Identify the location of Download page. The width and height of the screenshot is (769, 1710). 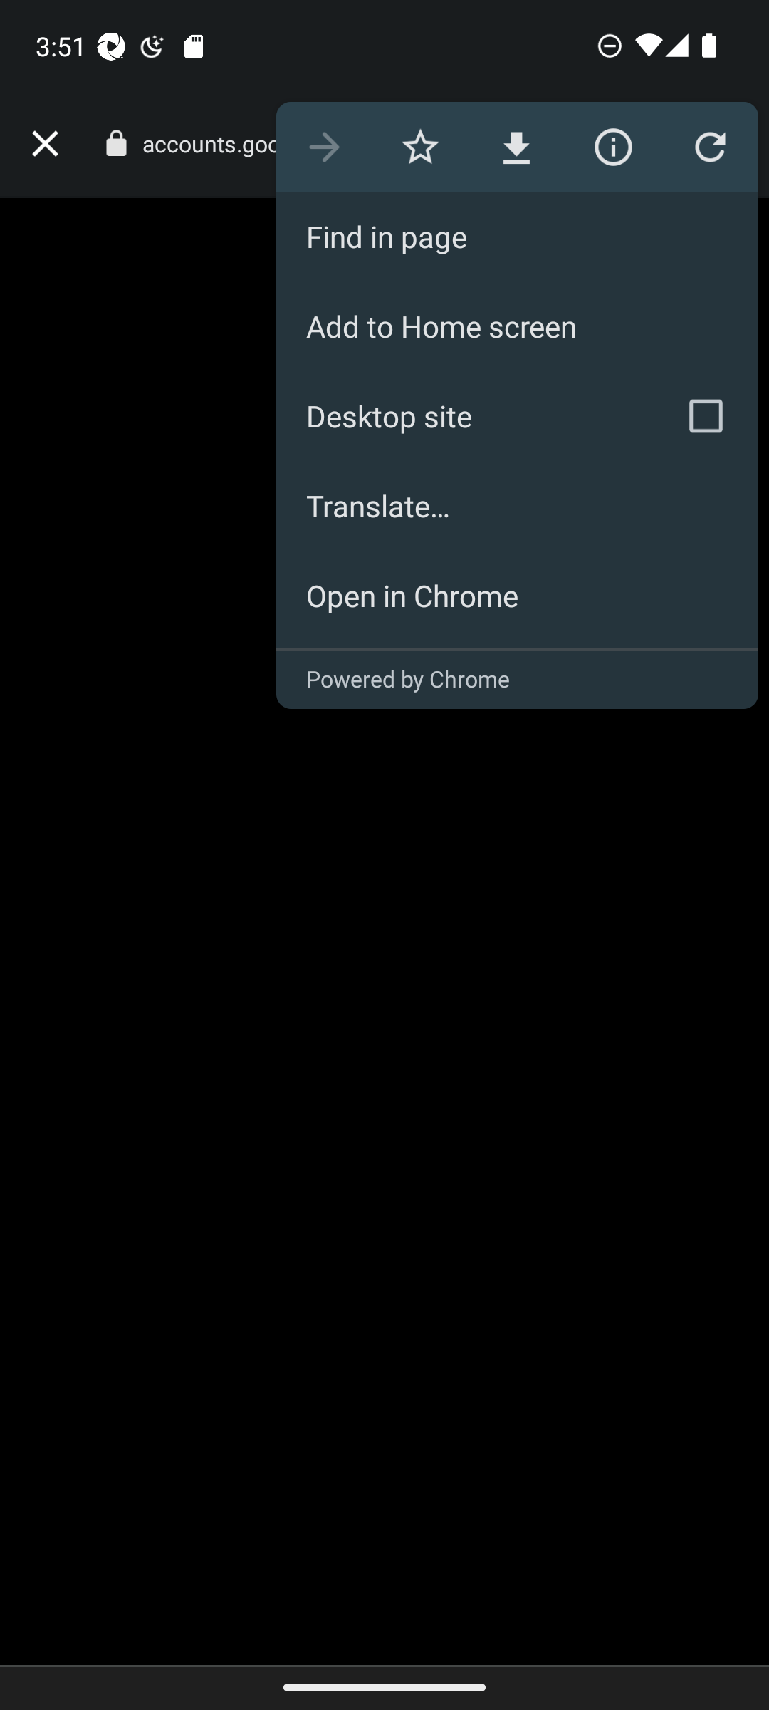
(516, 147).